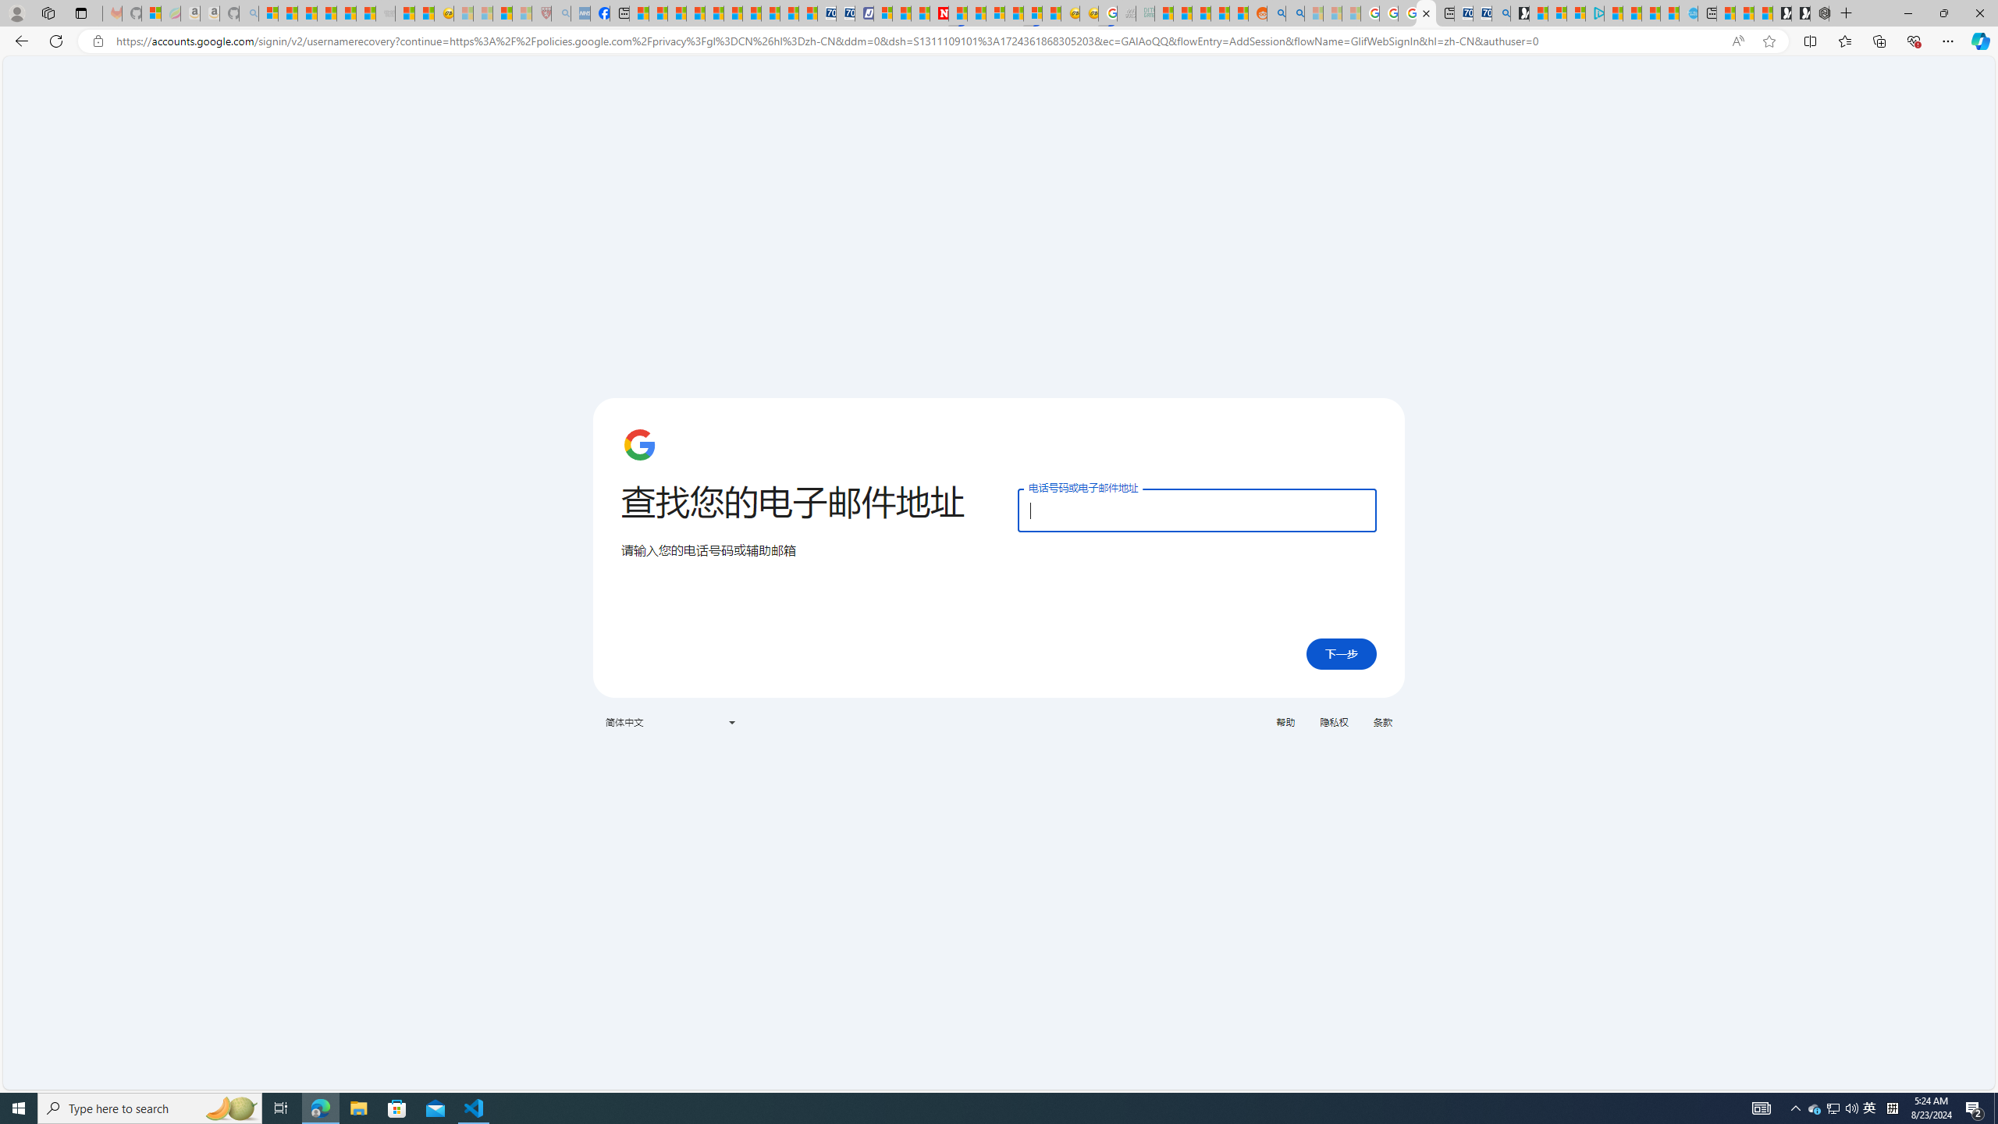 The image size is (1998, 1124). I want to click on Combat Siege - Sleeping, so click(386, 13).